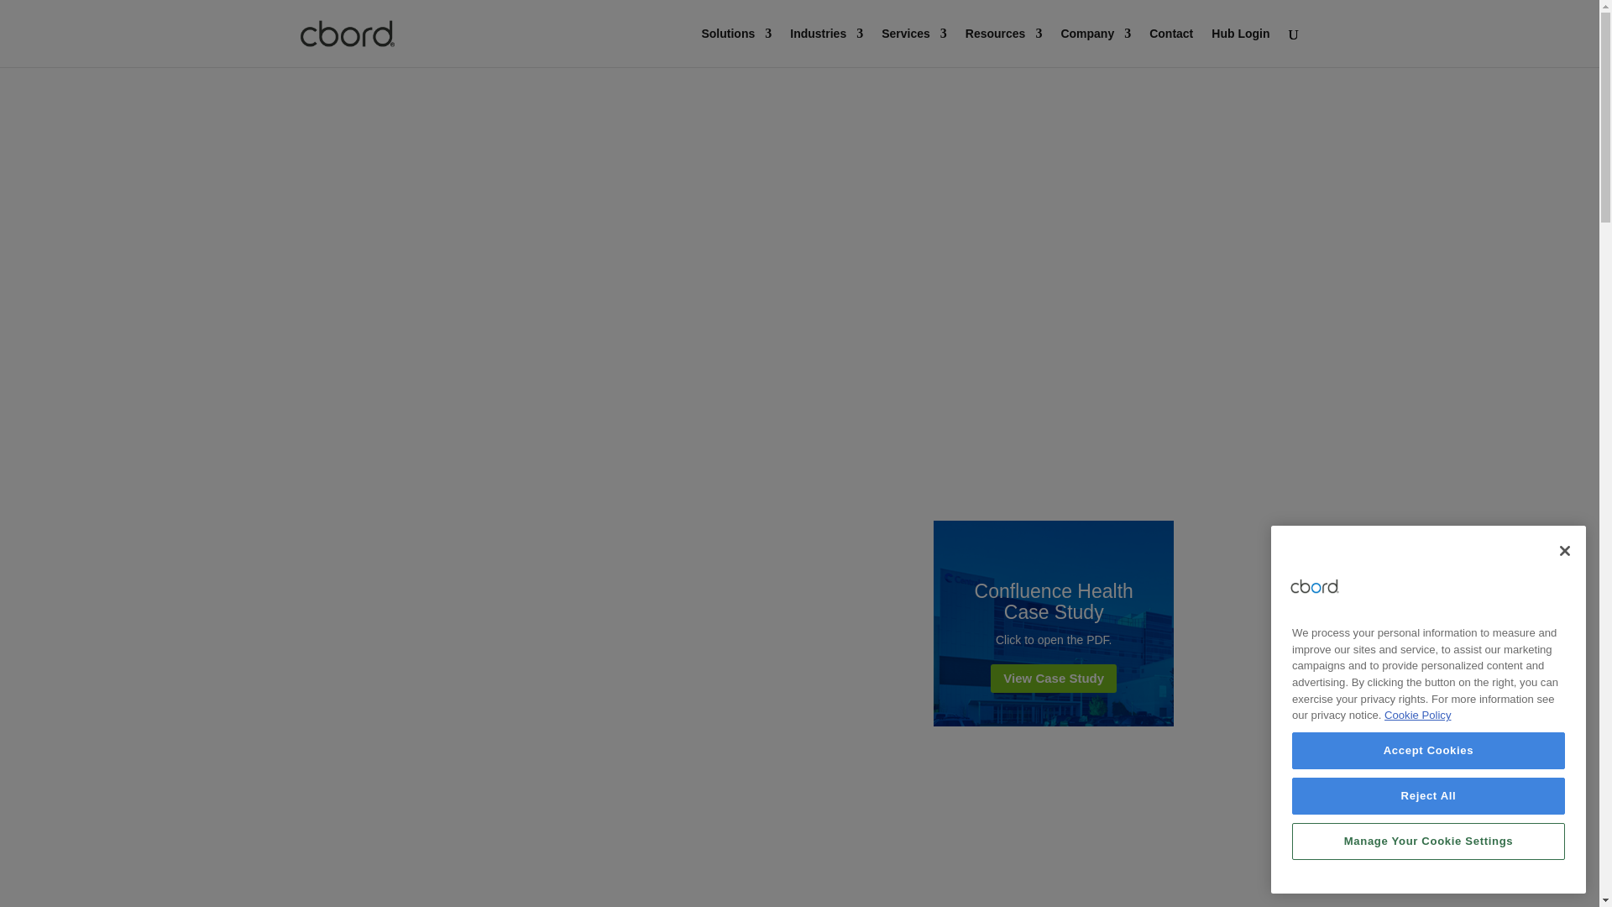 The height and width of the screenshot is (907, 1612). What do you see at coordinates (914, 47) in the screenshot?
I see `Services` at bounding box center [914, 47].